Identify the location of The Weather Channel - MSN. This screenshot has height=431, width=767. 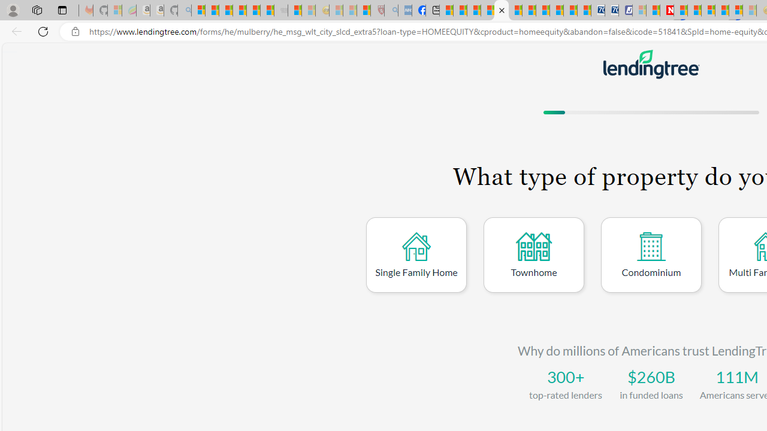
(225, 11).